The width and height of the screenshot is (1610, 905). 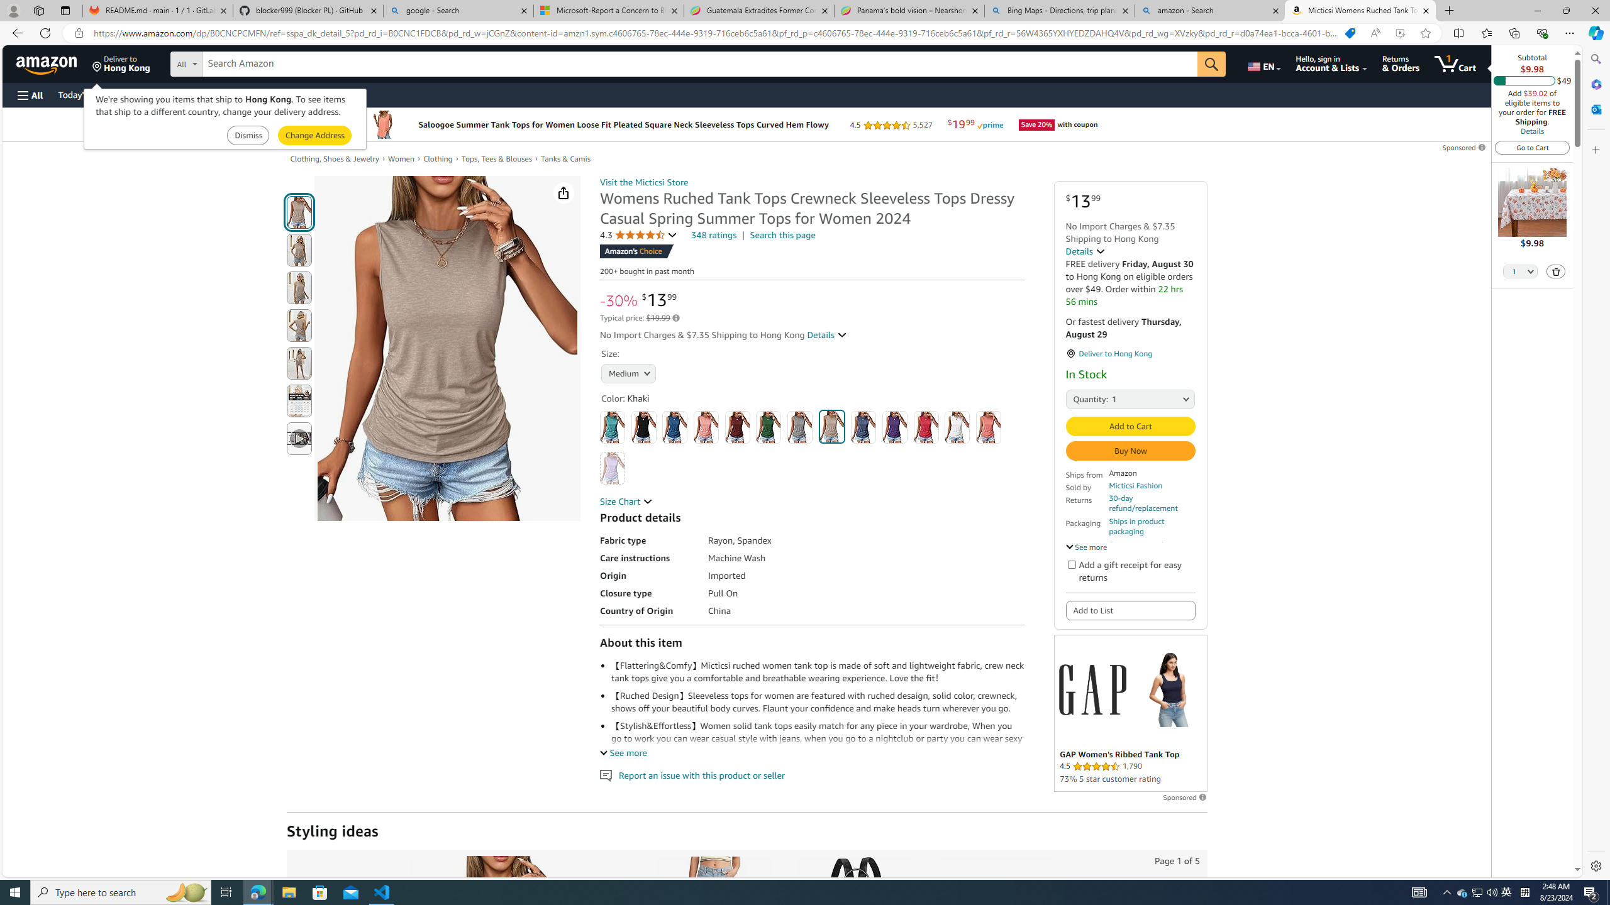 I want to click on Grey, so click(x=800, y=427).